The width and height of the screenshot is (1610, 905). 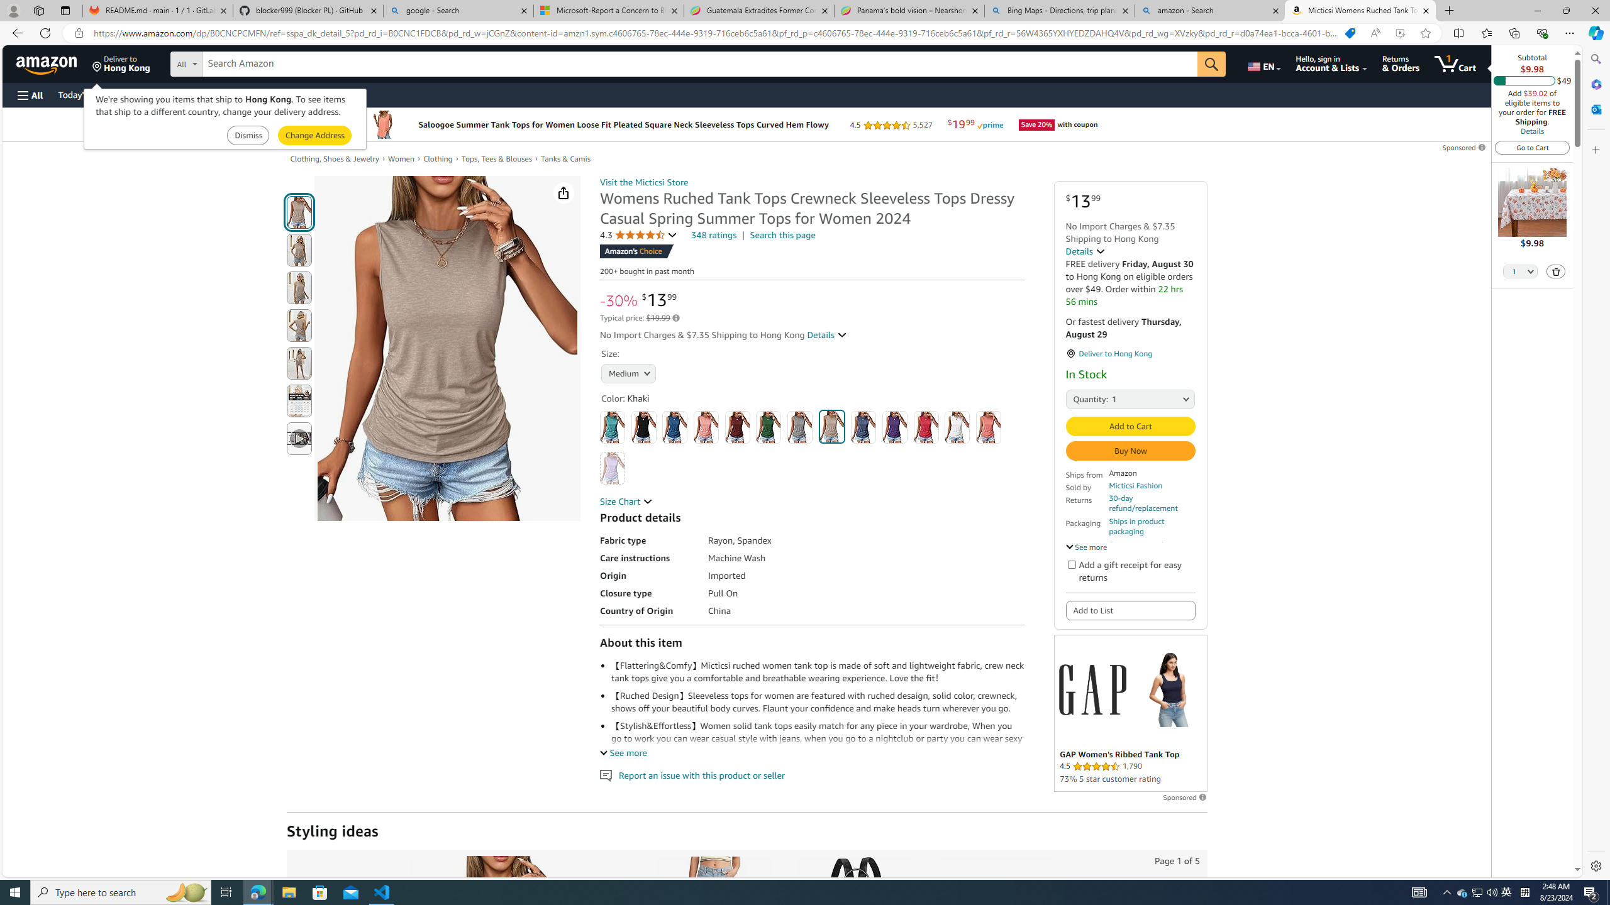 I want to click on Grey, so click(x=800, y=427).